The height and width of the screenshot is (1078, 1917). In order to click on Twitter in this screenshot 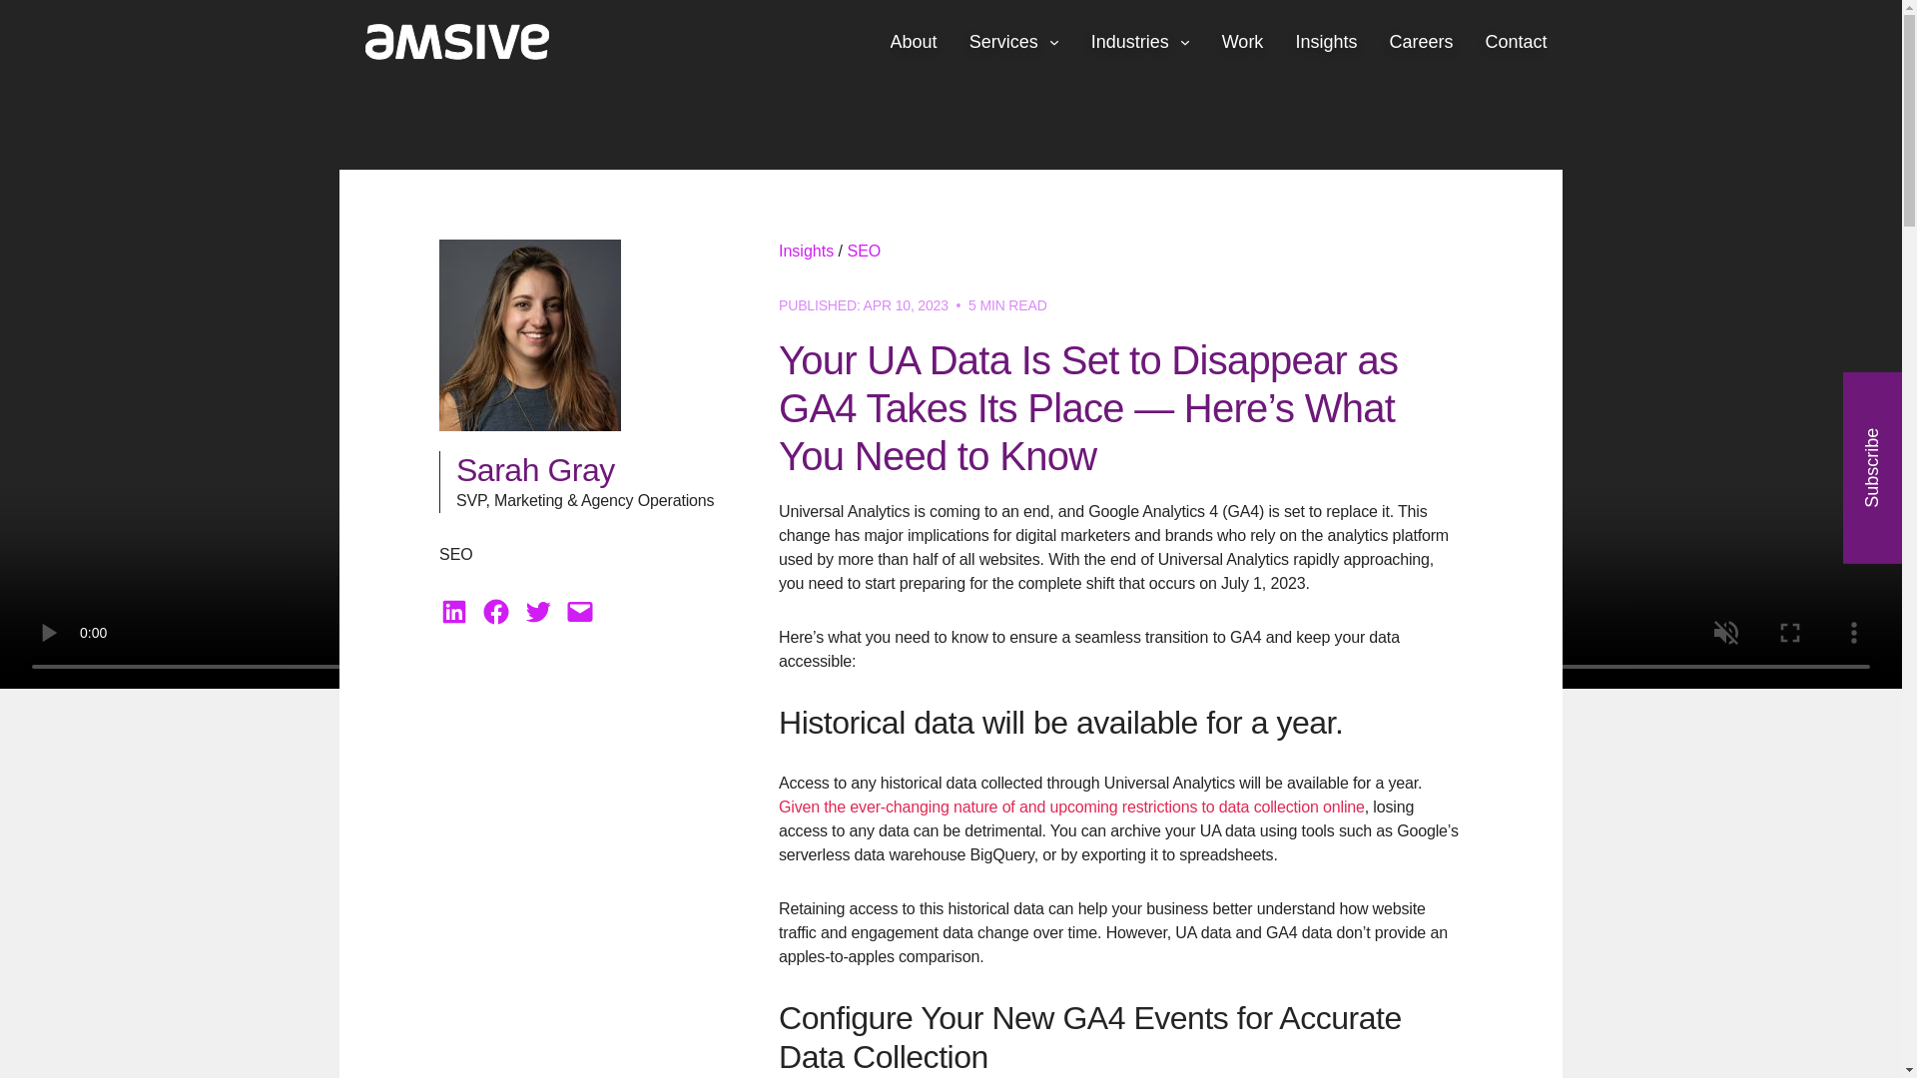, I will do `click(538, 611)`.